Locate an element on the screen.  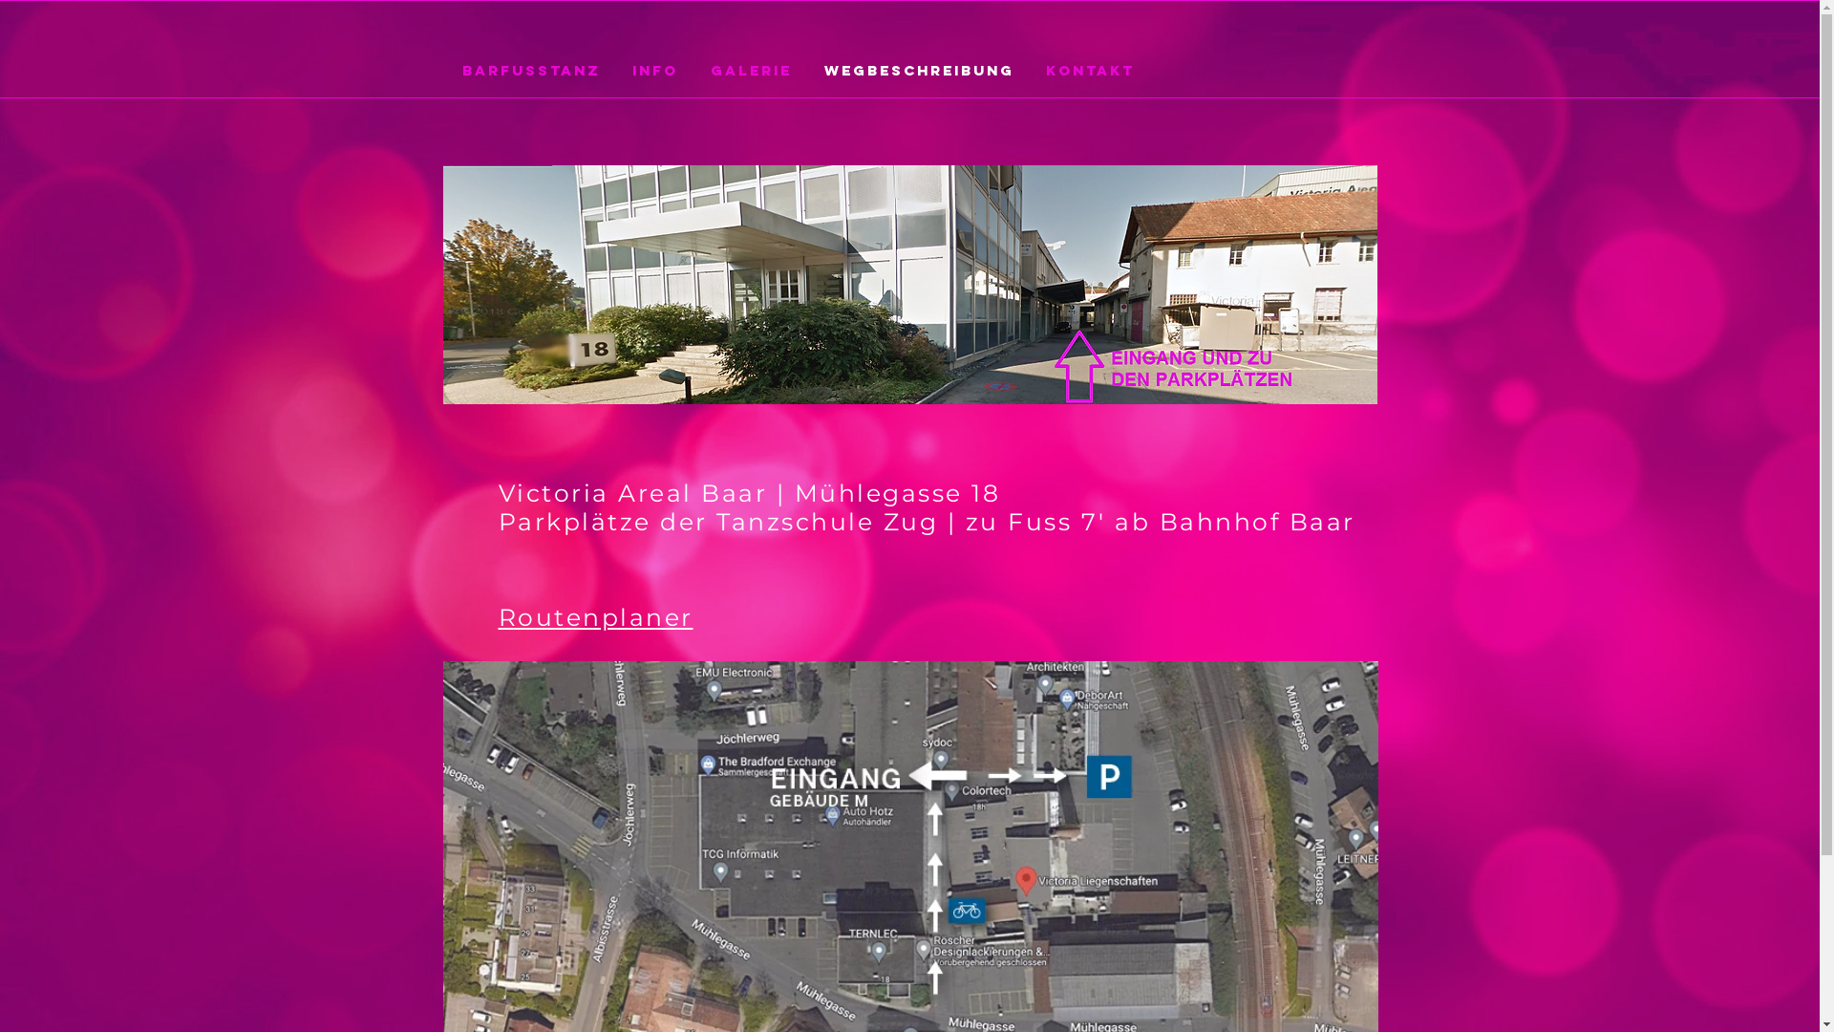
BARFUSSTANZ is located at coordinates (531, 71).